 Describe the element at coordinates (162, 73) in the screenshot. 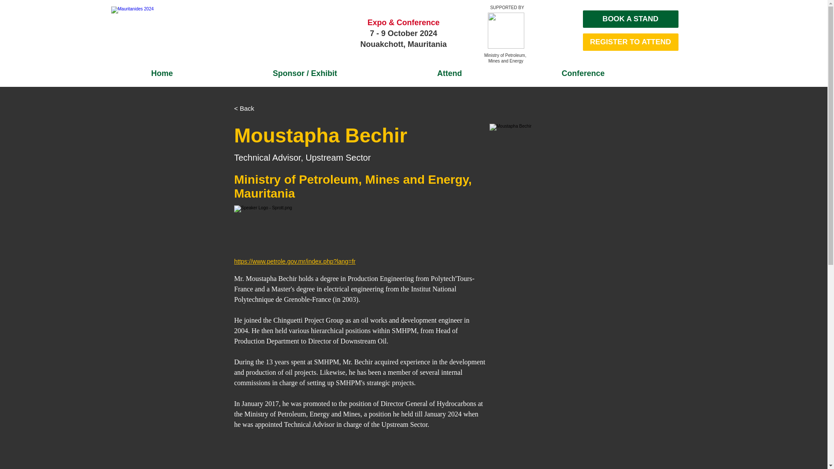

I see `Home` at that location.